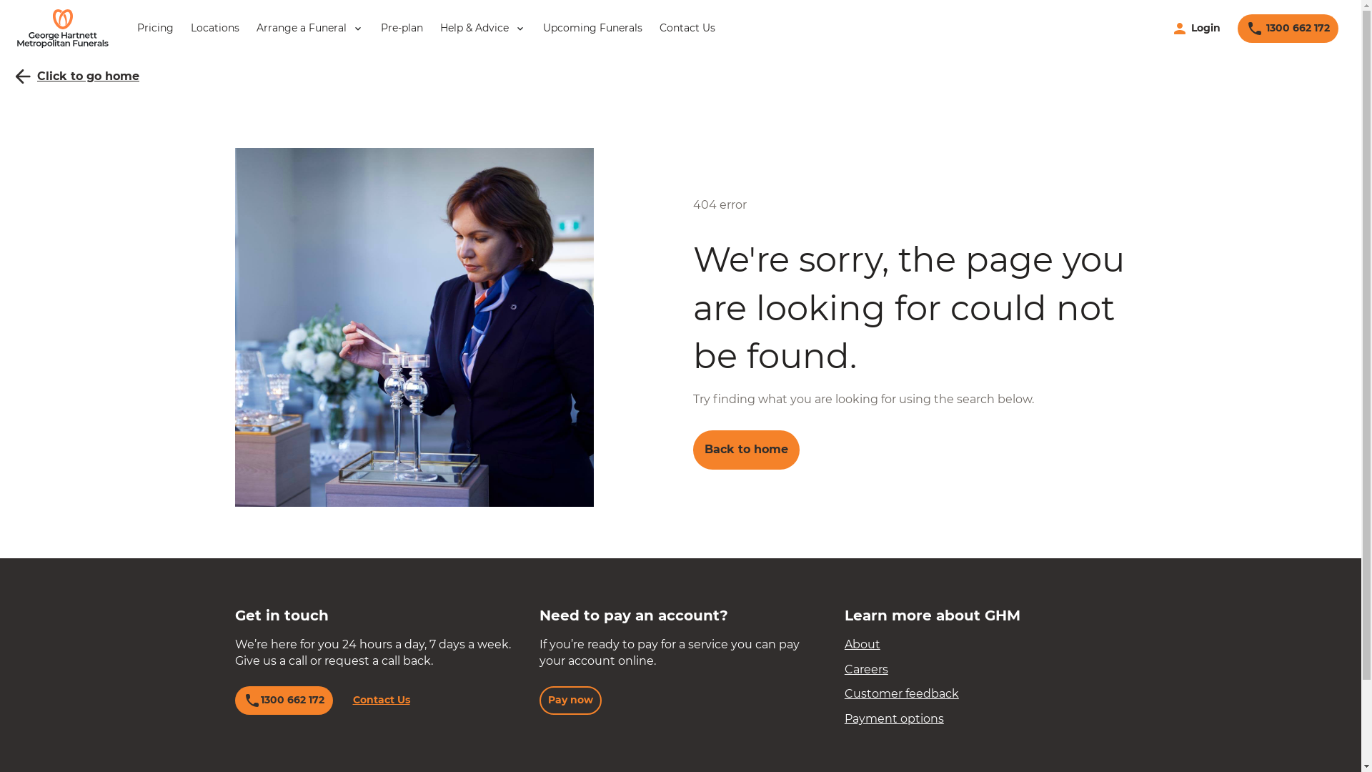 Image resolution: width=1372 pixels, height=772 pixels. I want to click on Careers, so click(866, 669).